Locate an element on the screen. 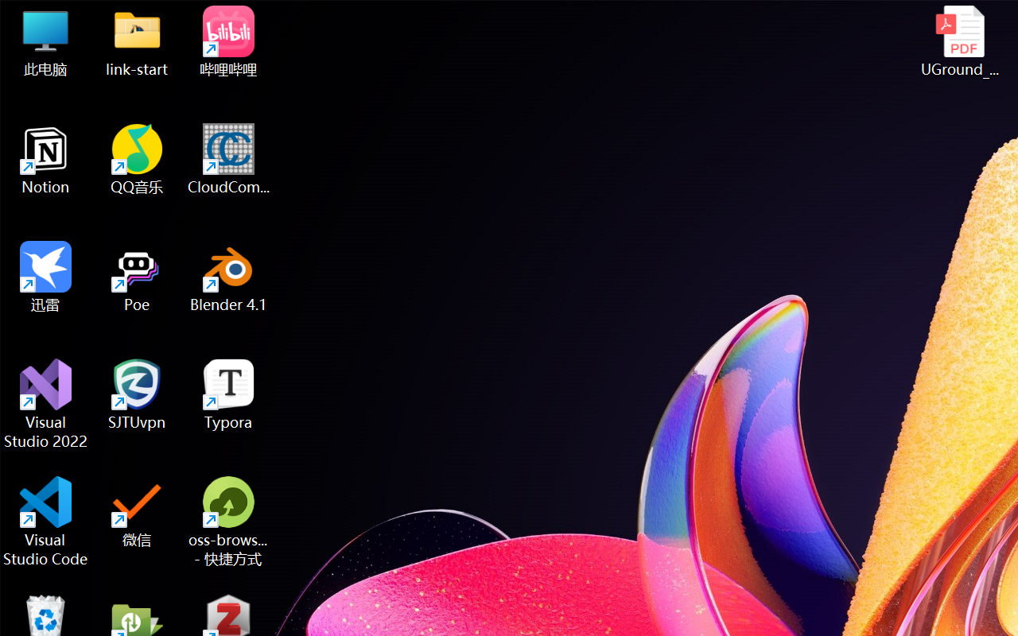 Image resolution: width=1018 pixels, height=636 pixels. Typora is located at coordinates (229, 394).